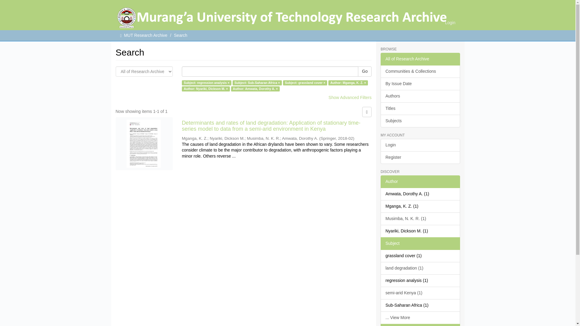 The image size is (580, 326). What do you see at coordinates (350, 97) in the screenshot?
I see `Show Advanced Filters` at bounding box center [350, 97].